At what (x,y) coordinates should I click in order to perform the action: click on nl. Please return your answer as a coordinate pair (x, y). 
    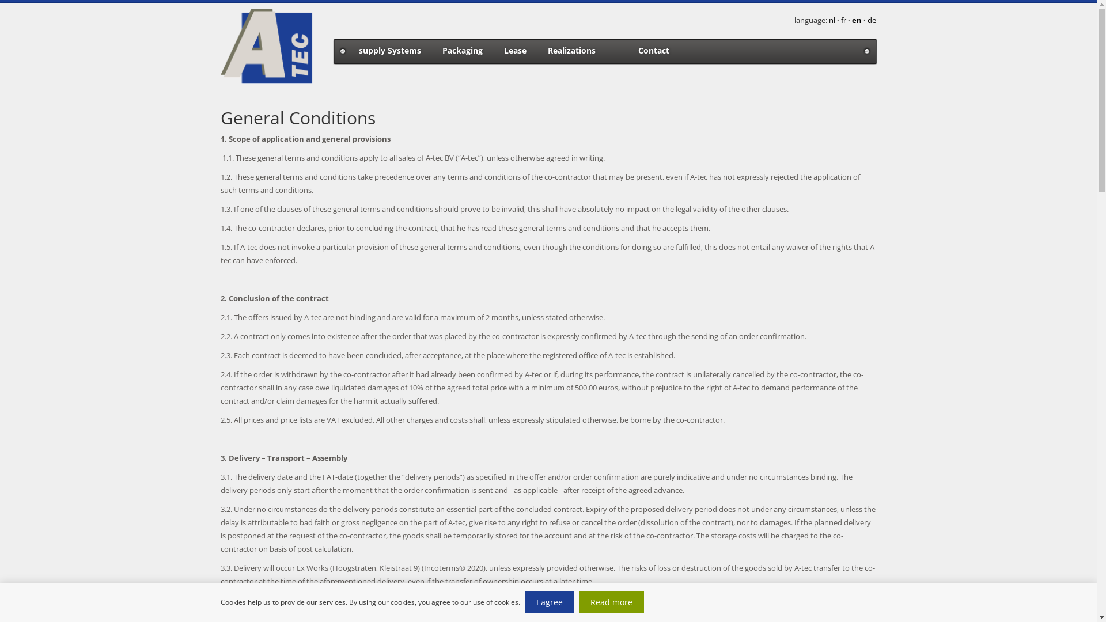
    Looking at the image, I should click on (832, 20).